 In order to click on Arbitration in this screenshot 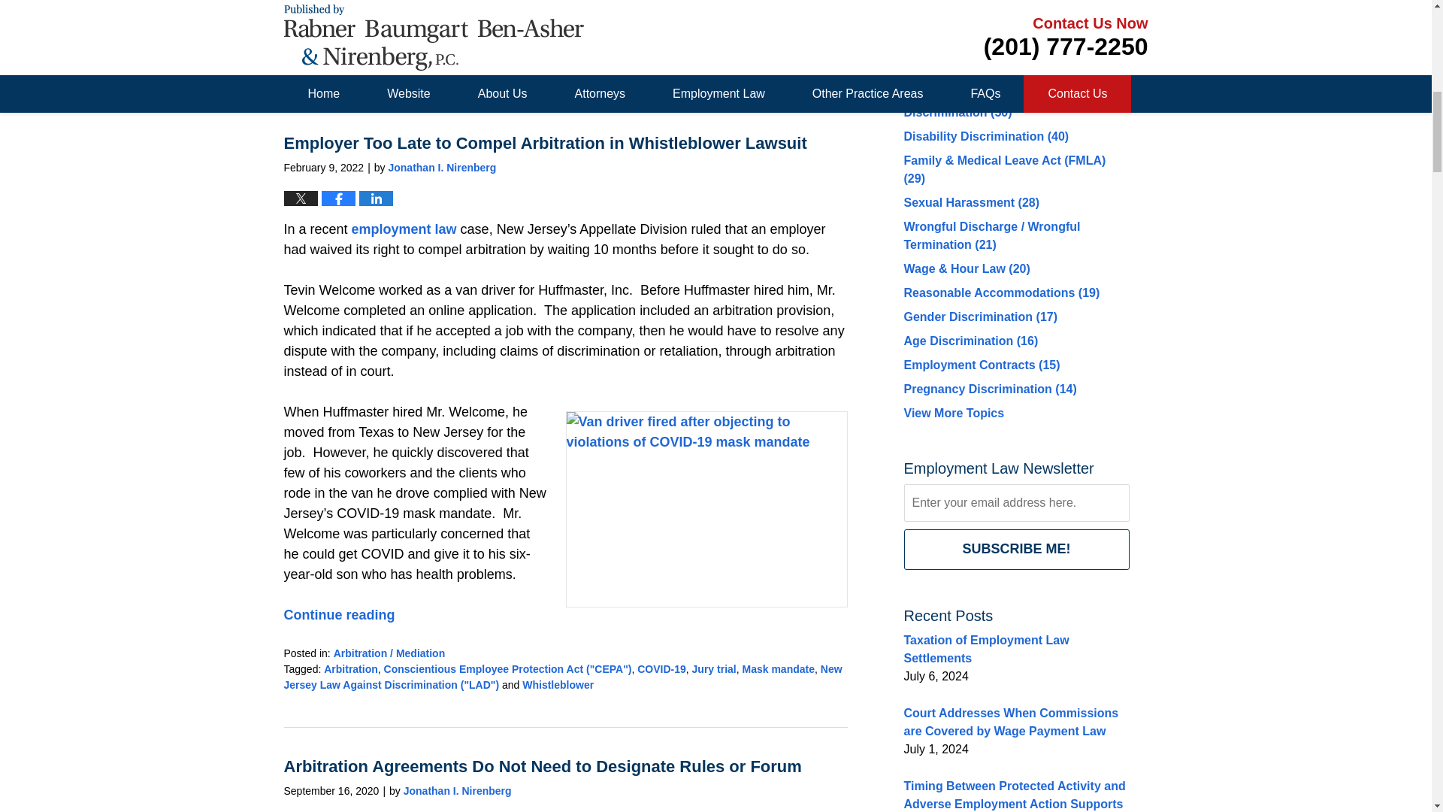, I will do `click(350, 62)`.